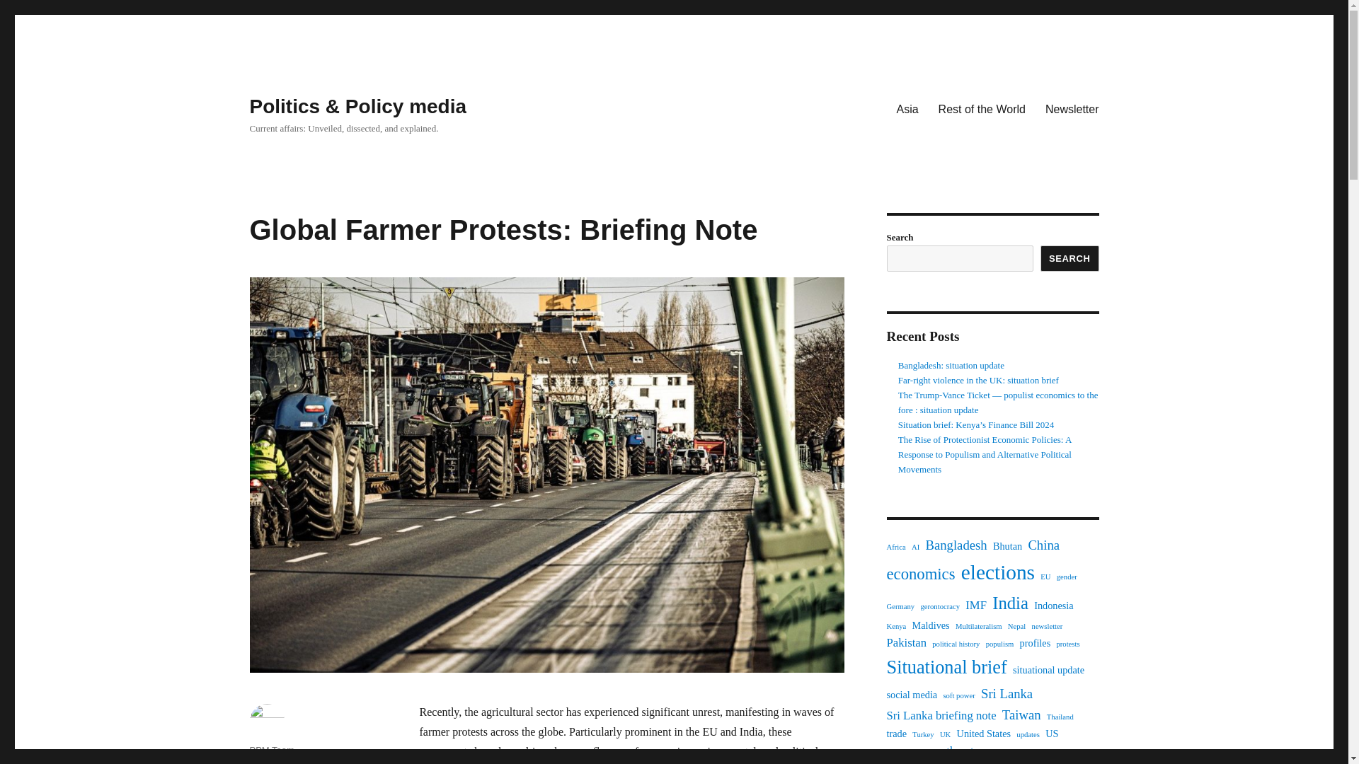  I want to click on Newsletter, so click(1072, 108).